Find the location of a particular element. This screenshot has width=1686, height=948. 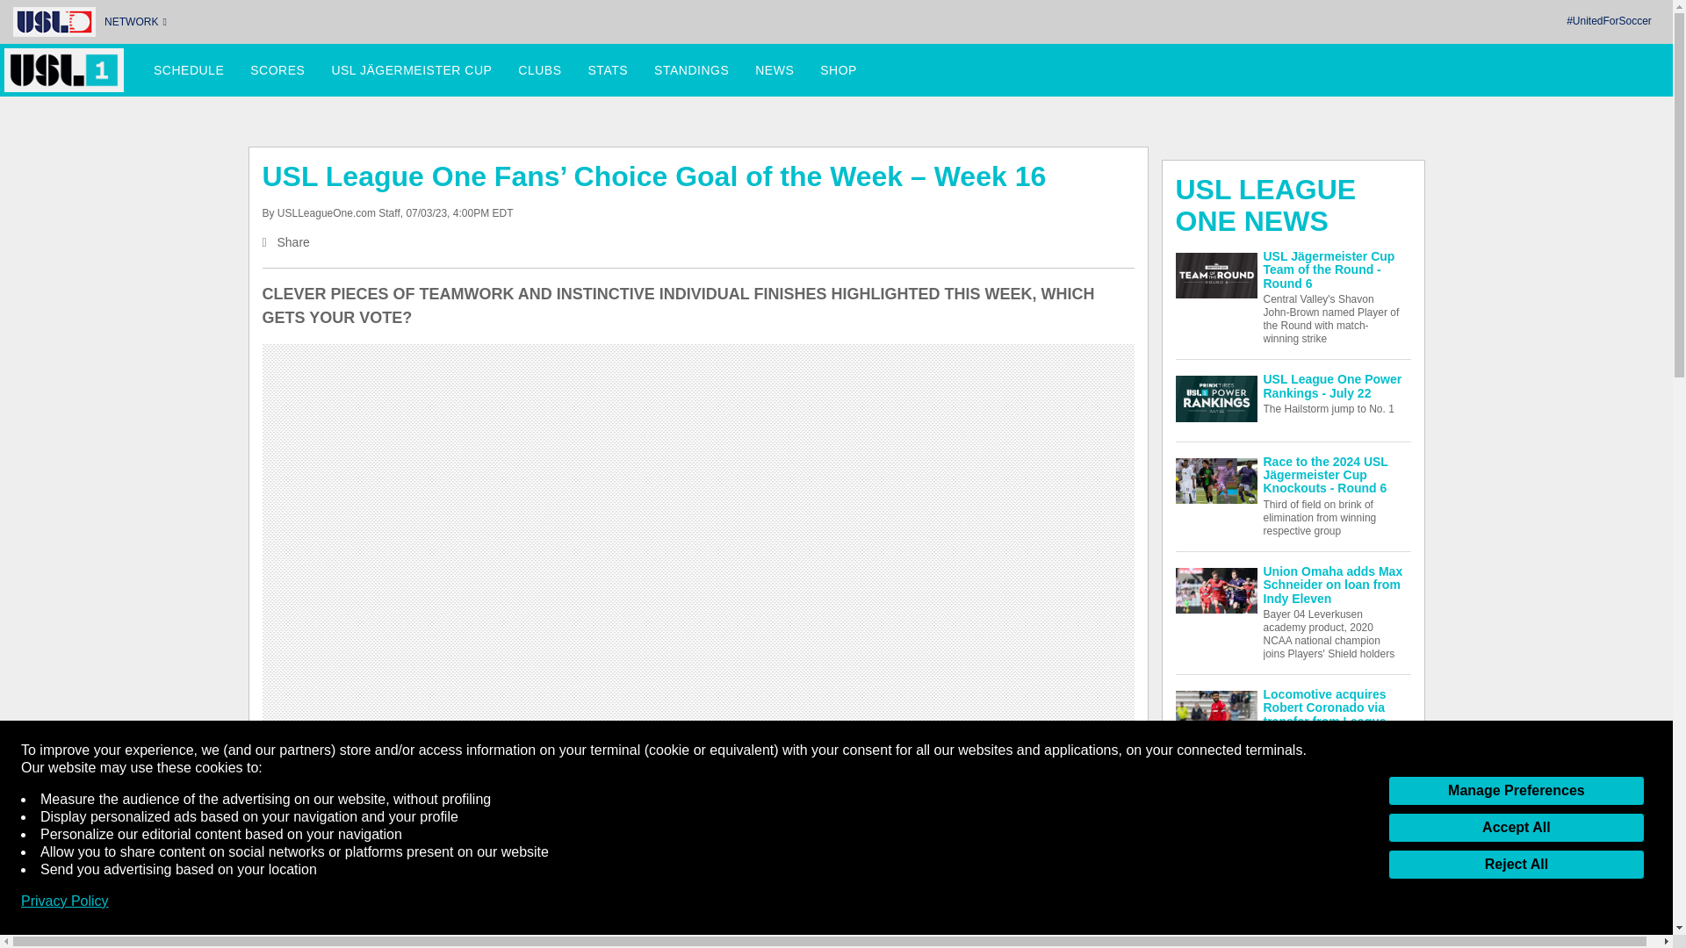

click to go to 'Stats' is located at coordinates (608, 70).